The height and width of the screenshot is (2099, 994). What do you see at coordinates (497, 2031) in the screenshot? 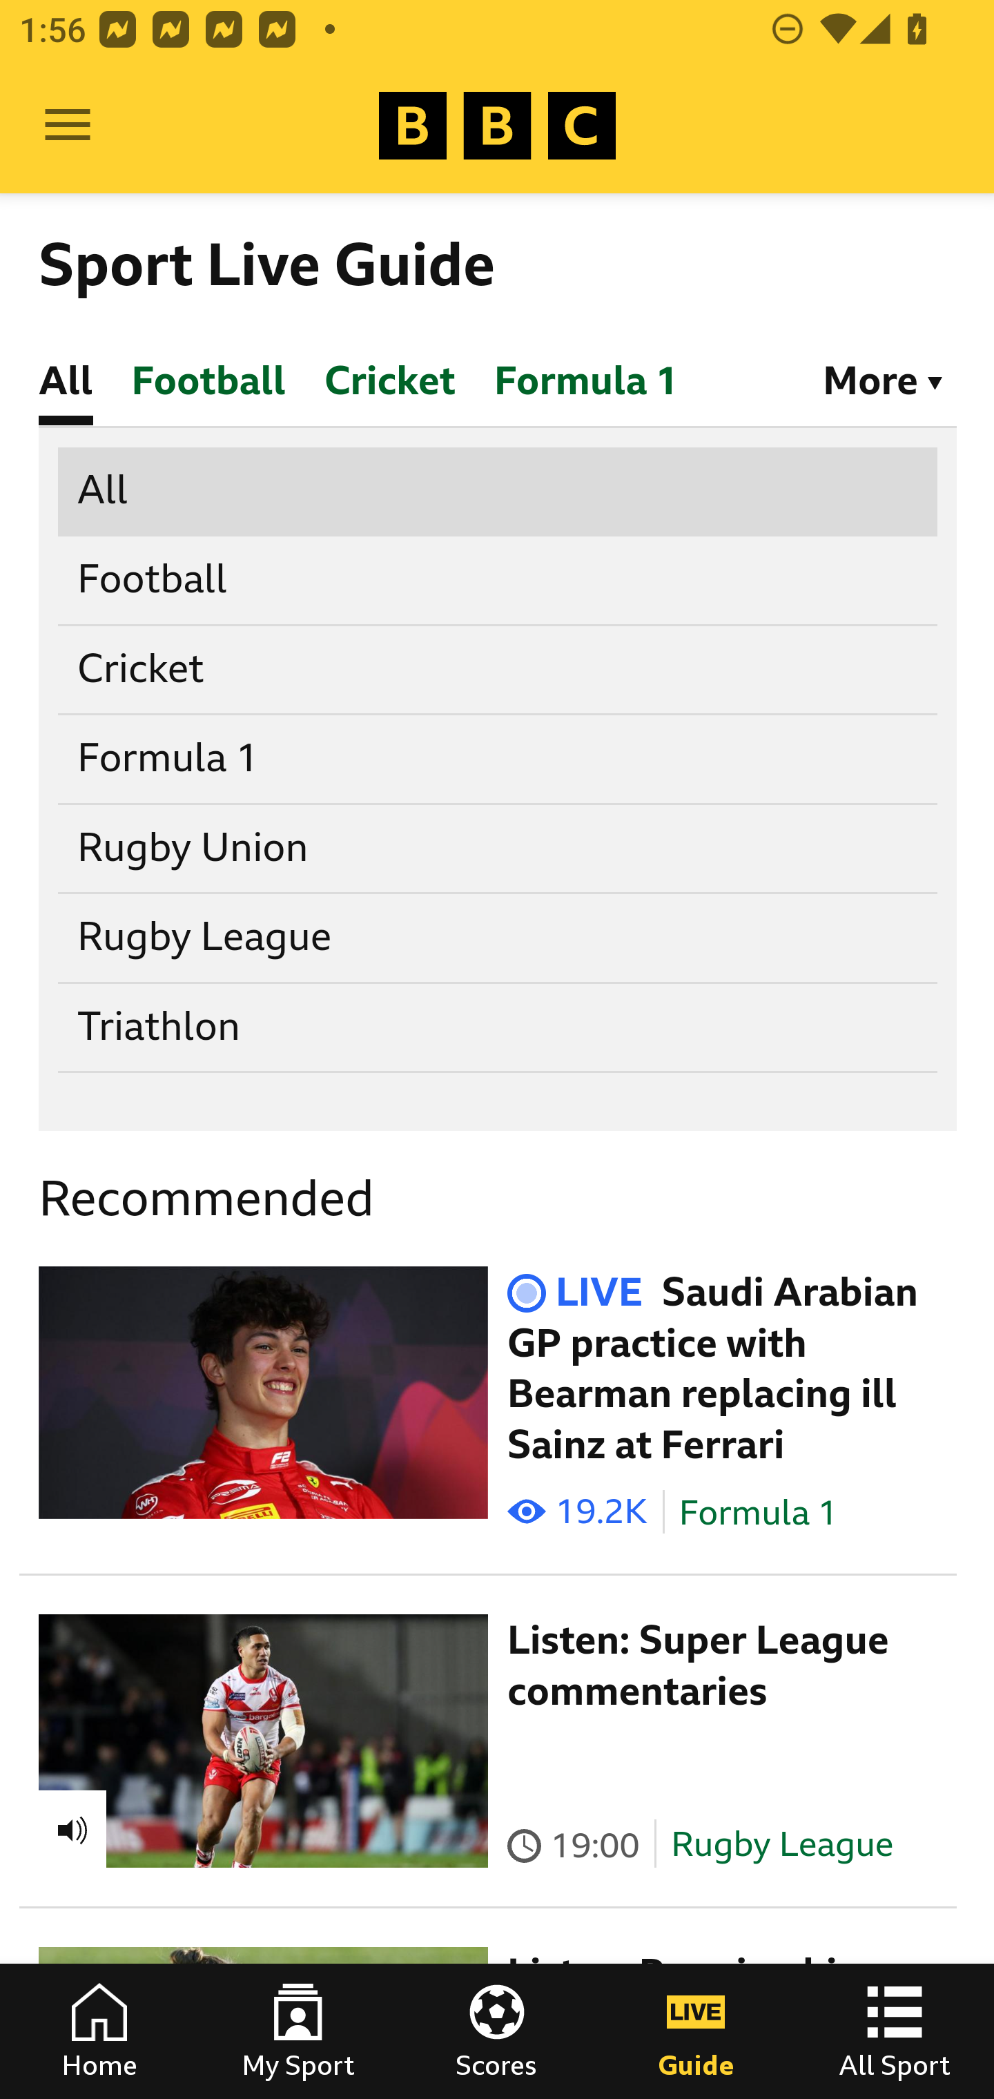
I see `Scores` at bounding box center [497, 2031].